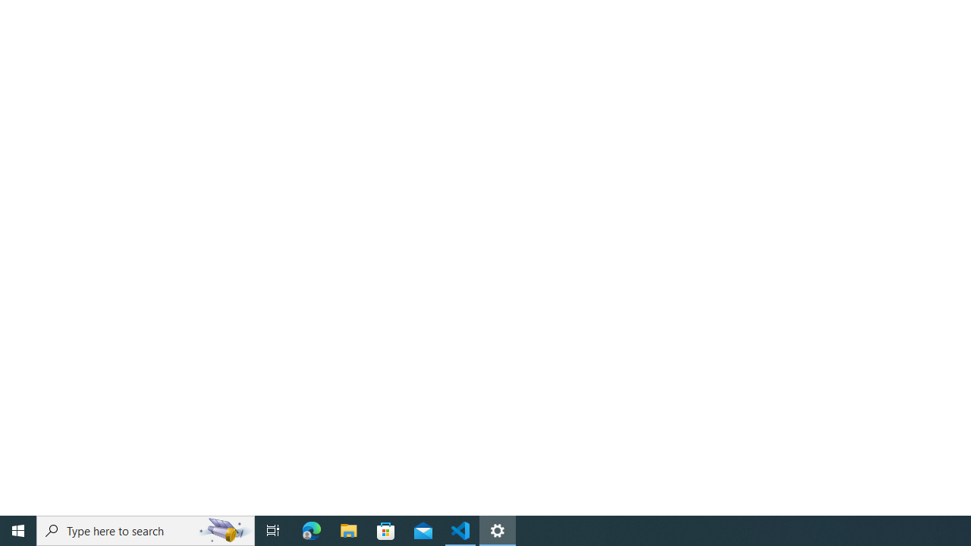 The image size is (971, 546). What do you see at coordinates (273, 531) in the screenshot?
I see `Task View` at bounding box center [273, 531].